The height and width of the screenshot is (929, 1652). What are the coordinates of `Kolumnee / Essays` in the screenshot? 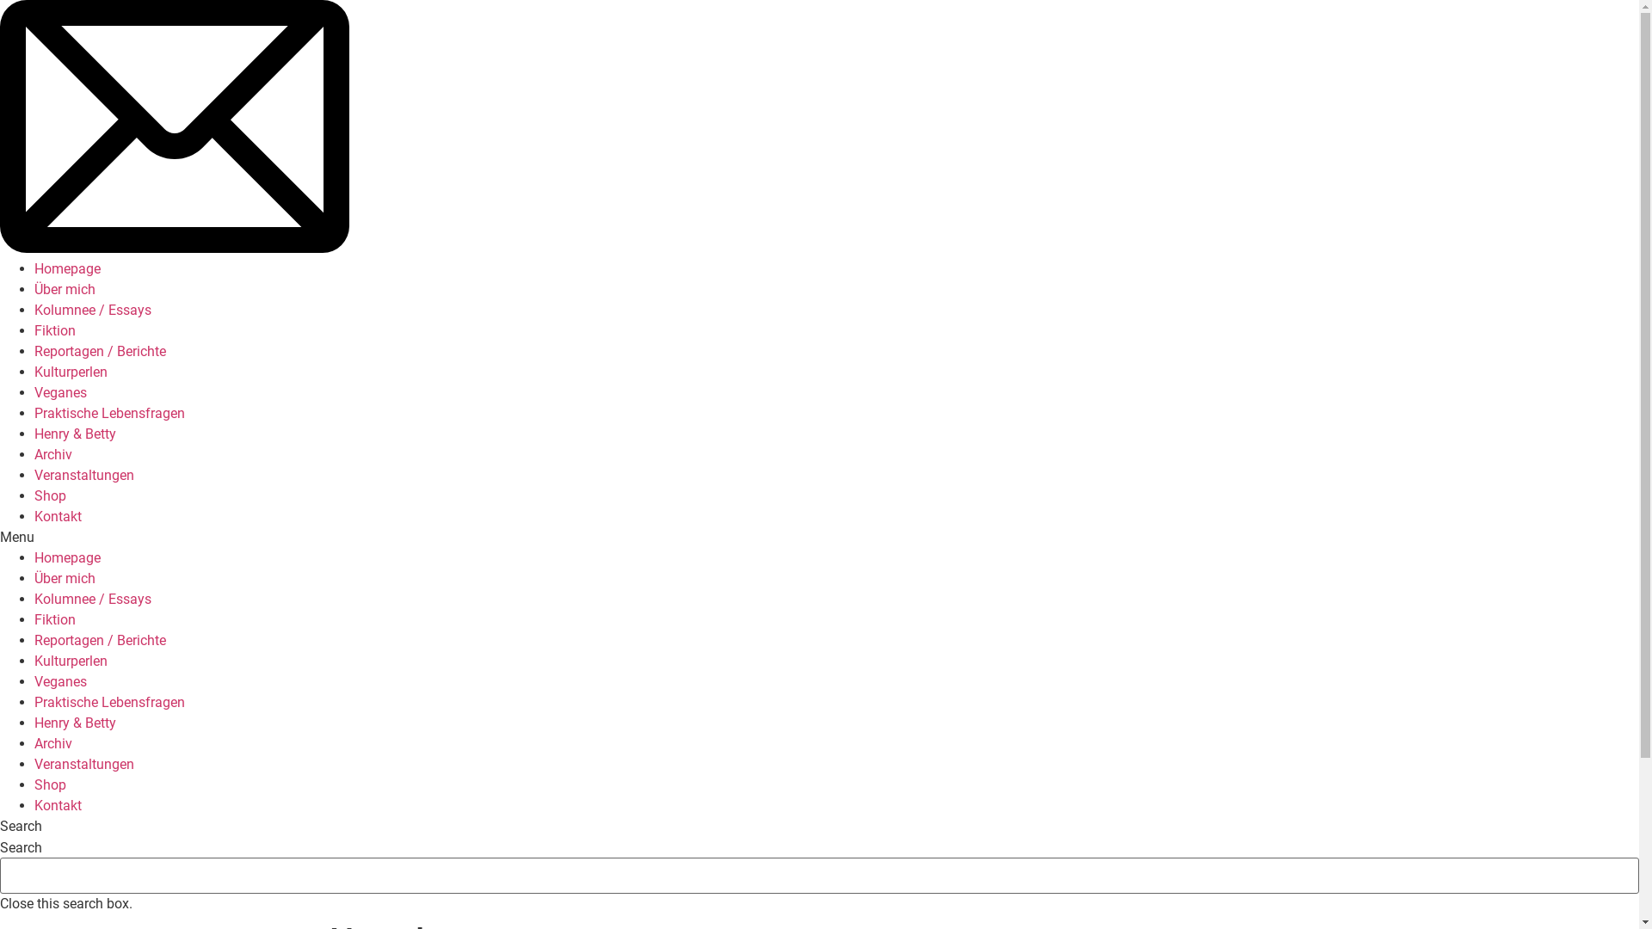 It's located at (93, 310).